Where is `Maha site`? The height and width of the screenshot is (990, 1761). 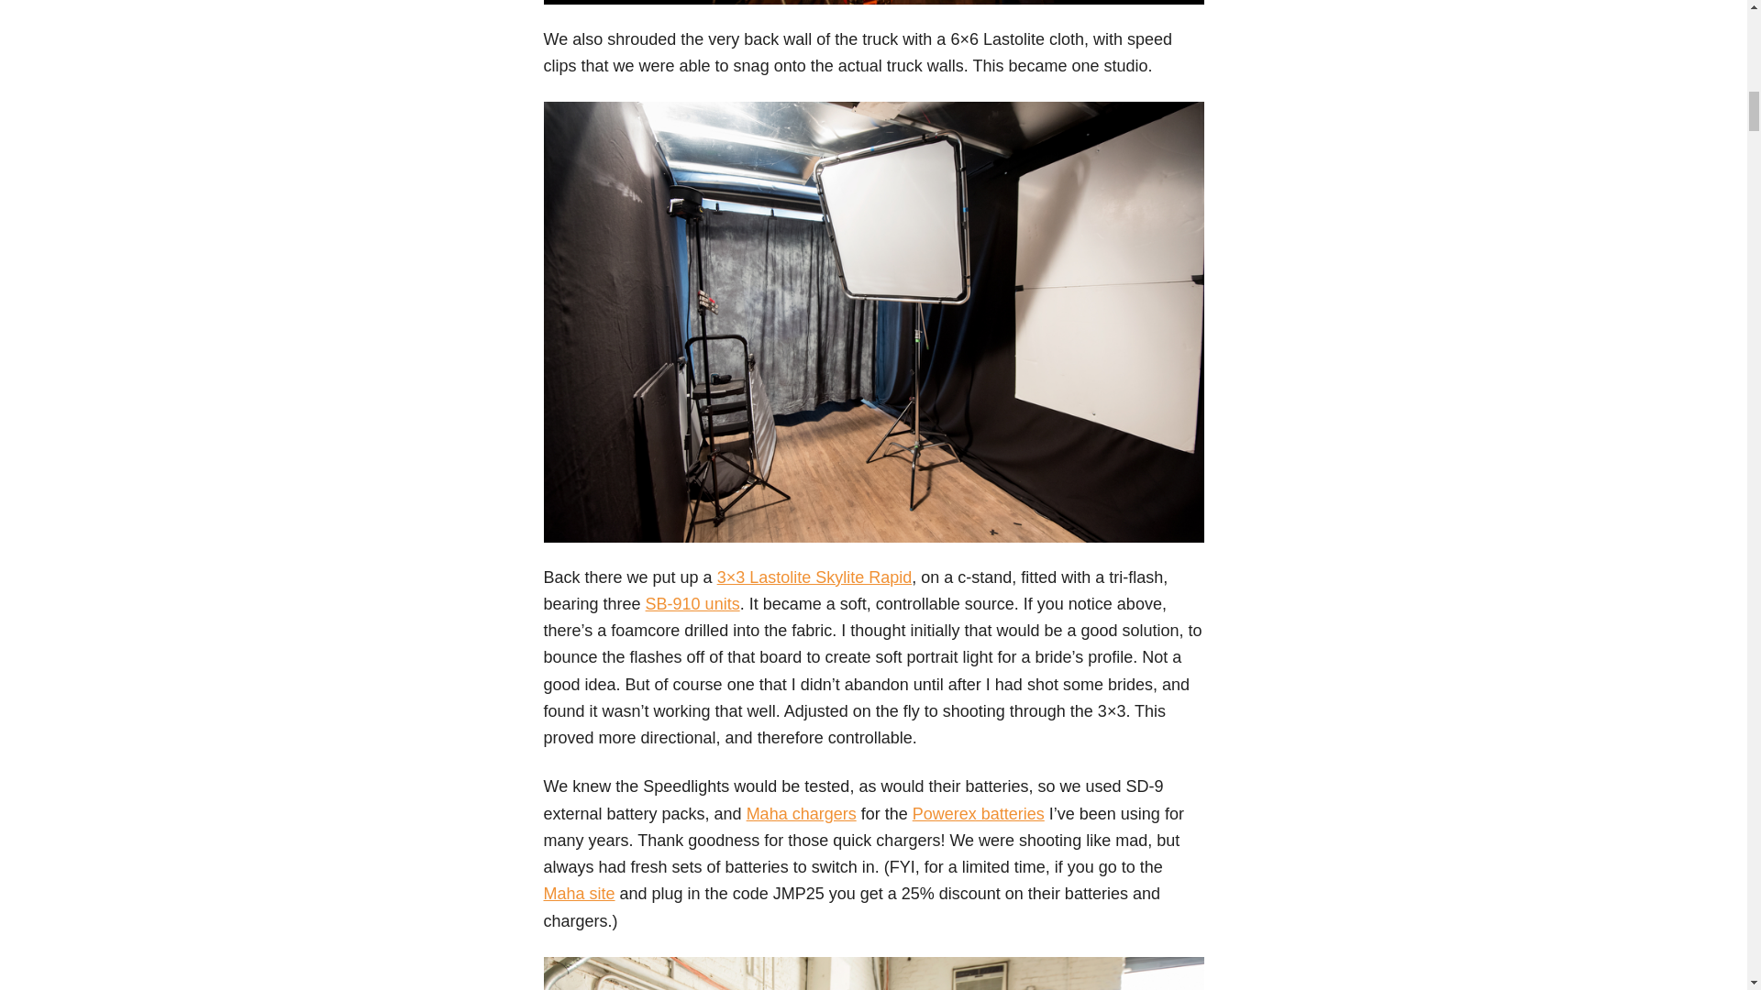 Maha site is located at coordinates (578, 893).